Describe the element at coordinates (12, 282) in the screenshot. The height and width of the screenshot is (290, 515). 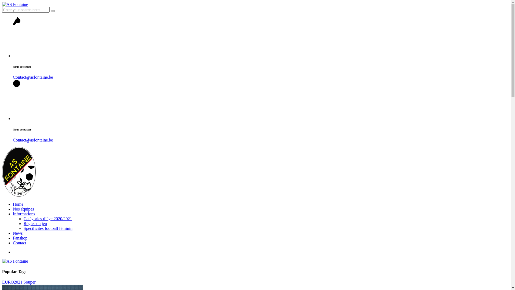
I see `EURO2021` at that location.